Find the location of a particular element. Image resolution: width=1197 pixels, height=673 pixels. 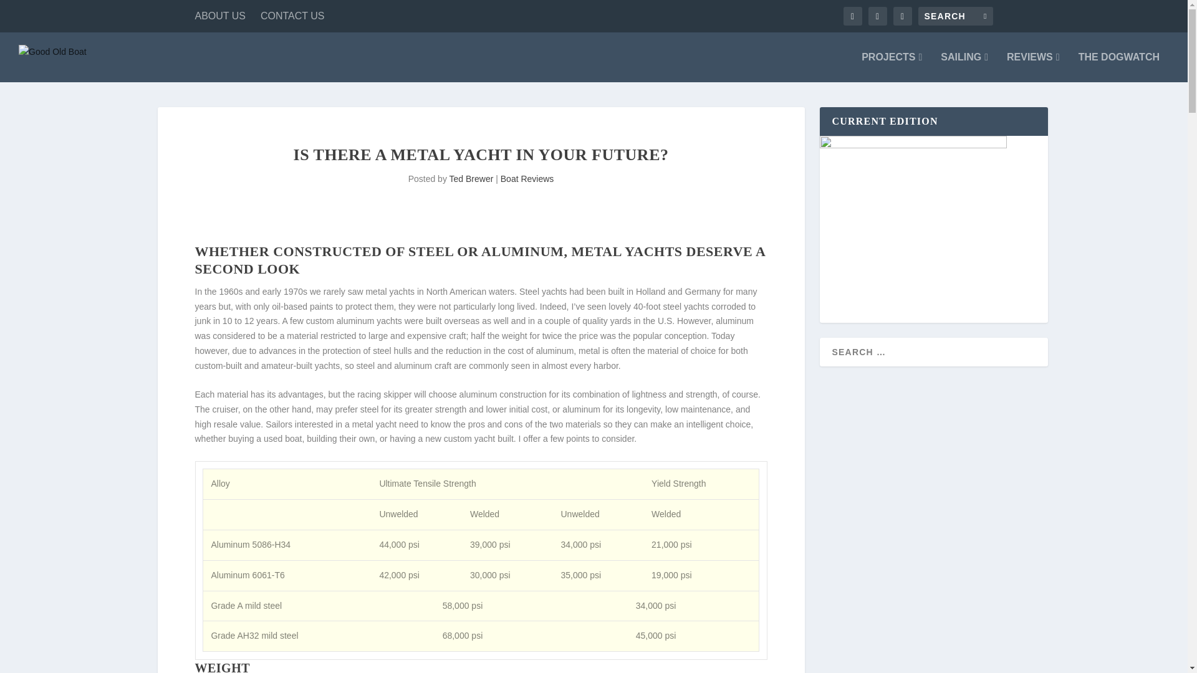

Search for: is located at coordinates (955, 16).